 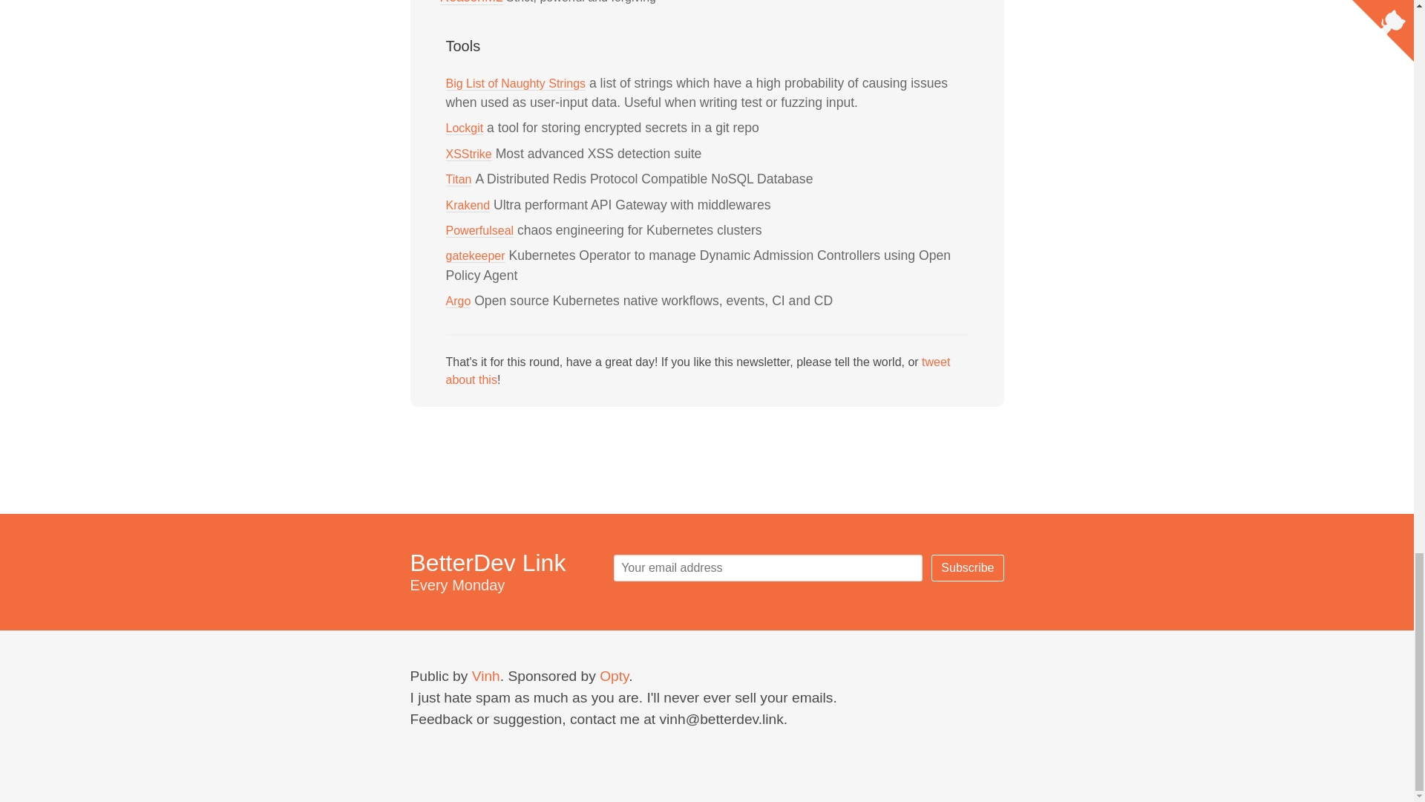 I want to click on Subscribe, so click(x=967, y=568).